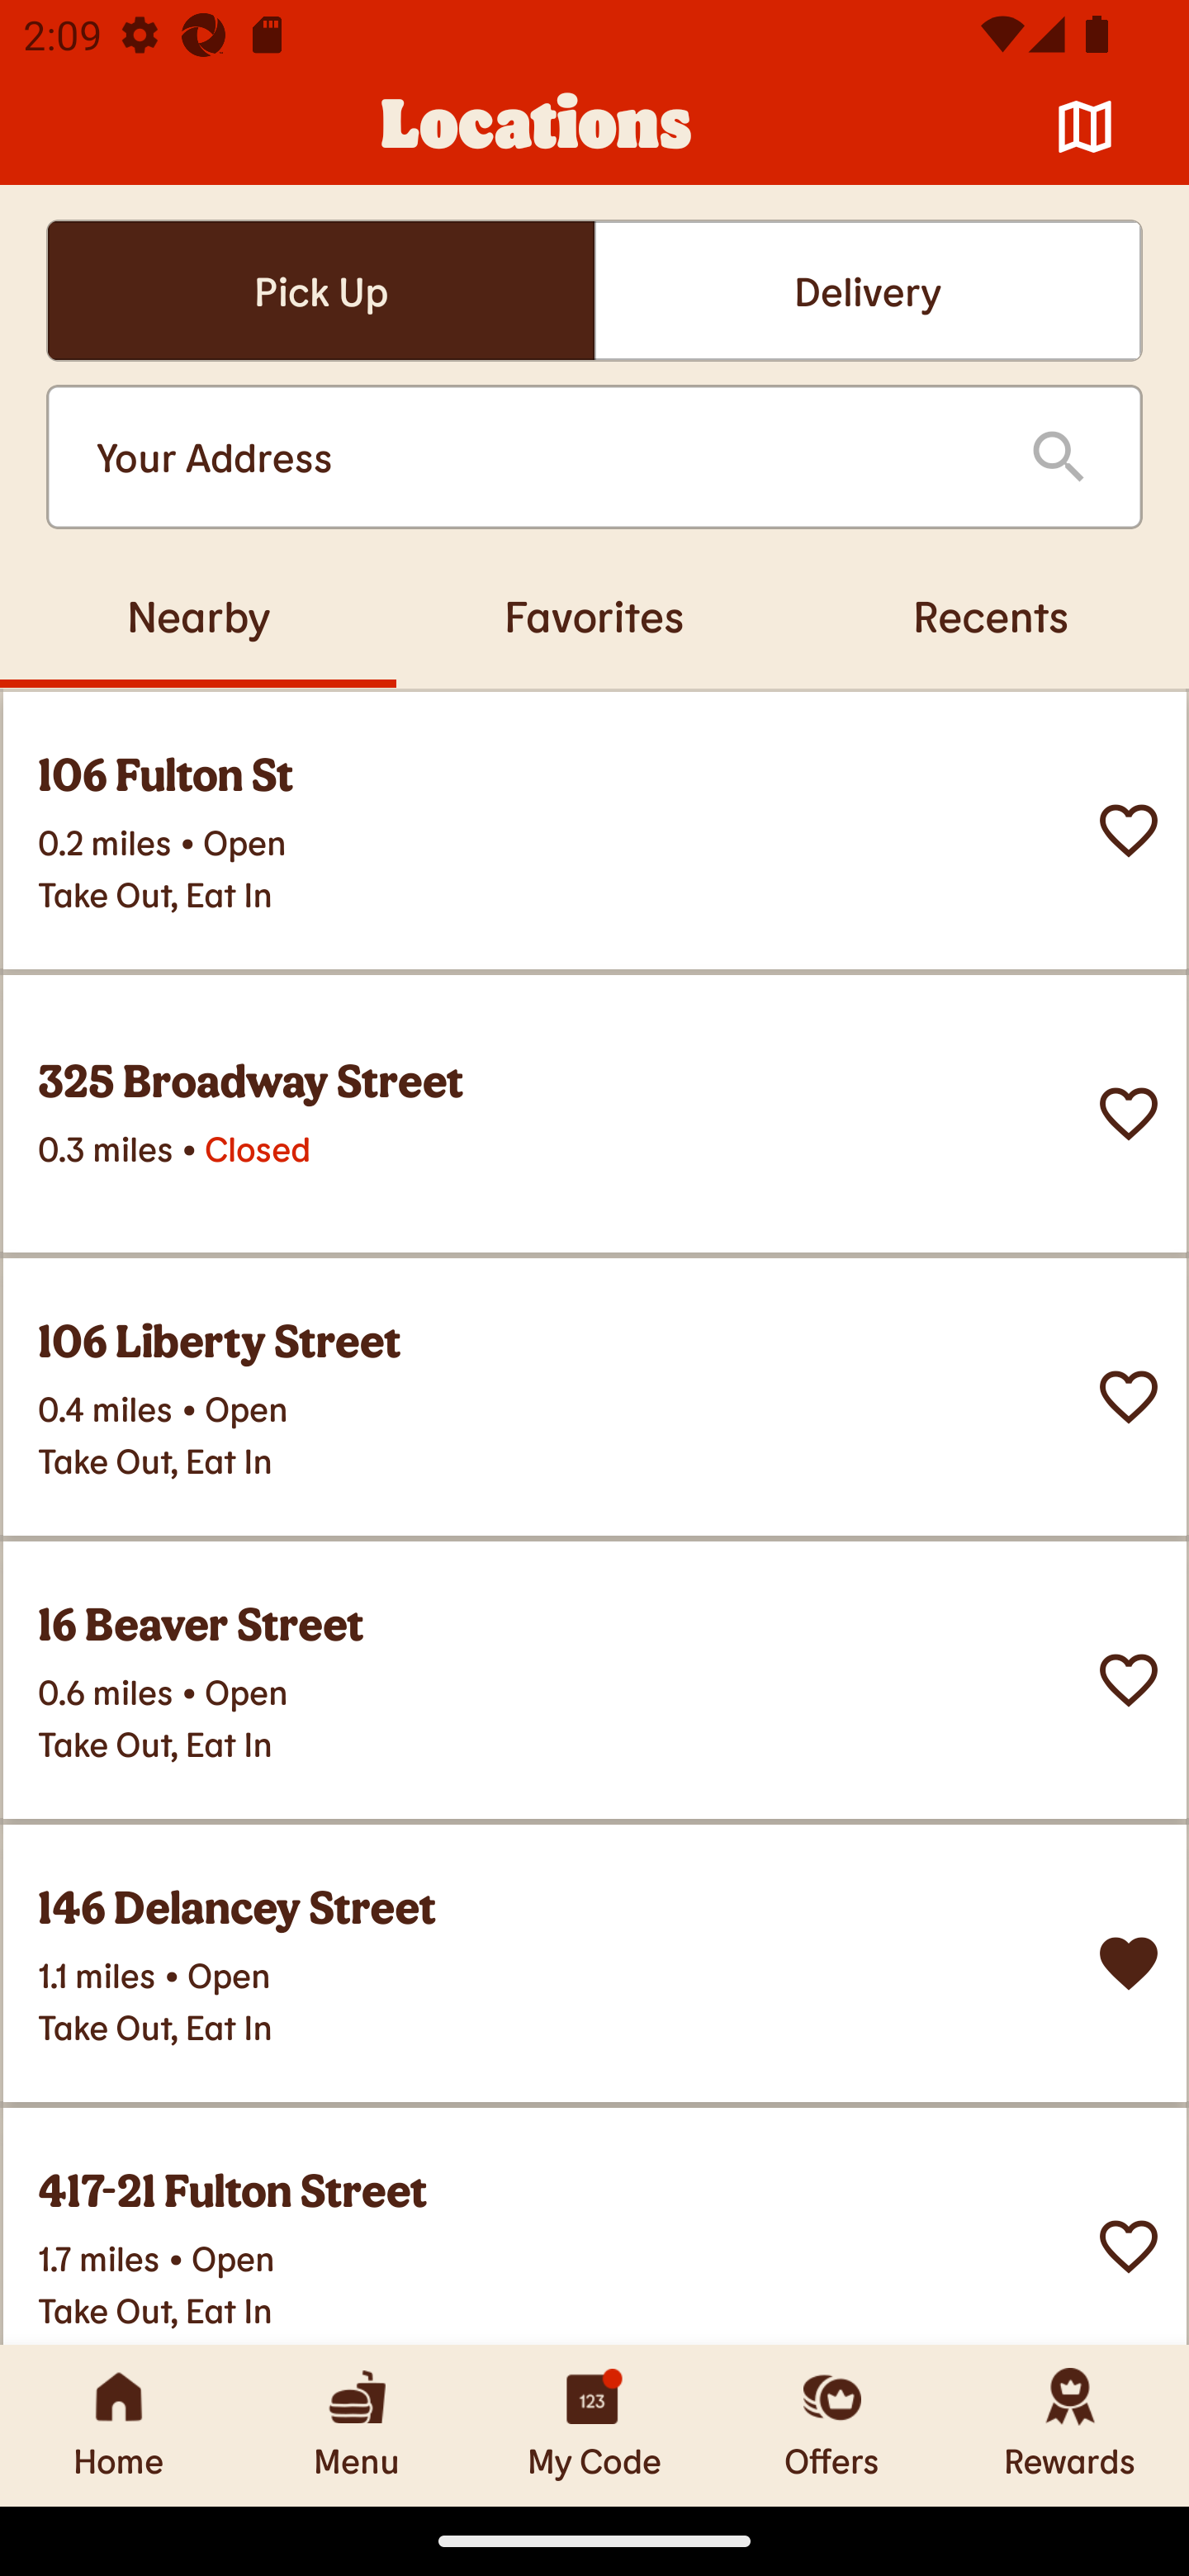 The image size is (1189, 2576). Describe the element at coordinates (1129, 1681) in the screenshot. I see `Set this restaurant as a favorite ` at that location.